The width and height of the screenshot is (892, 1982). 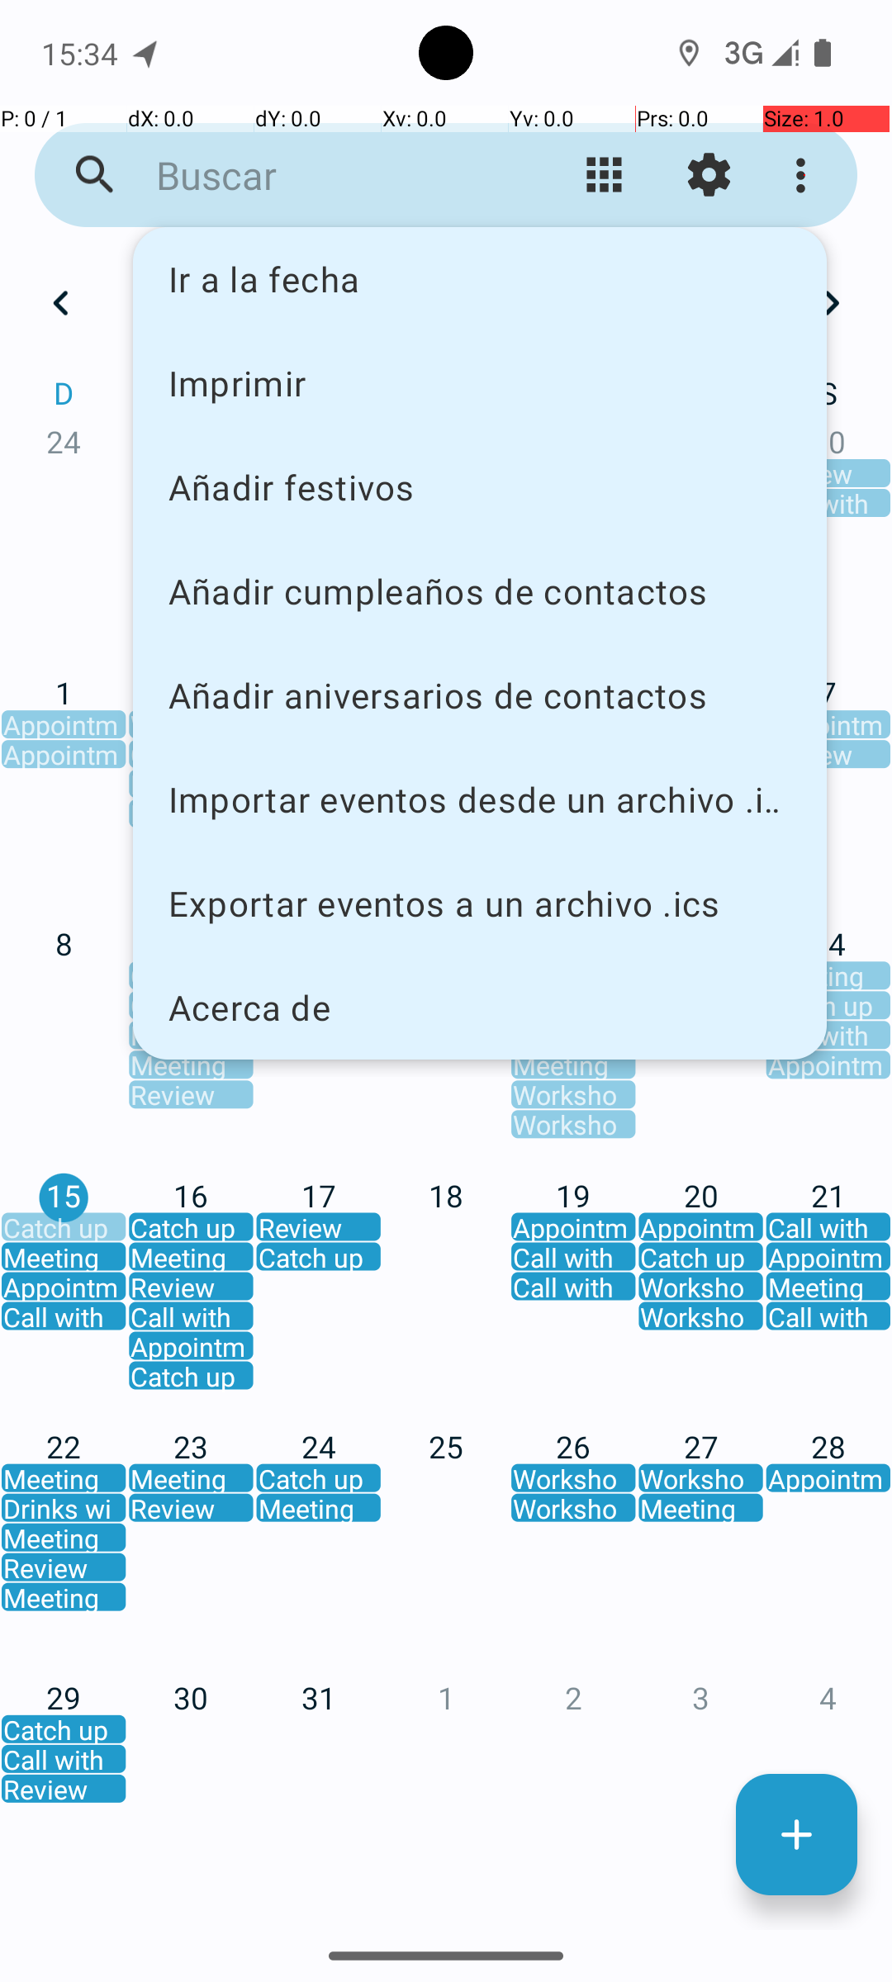 I want to click on Acerca de, so click(x=480, y=1008).